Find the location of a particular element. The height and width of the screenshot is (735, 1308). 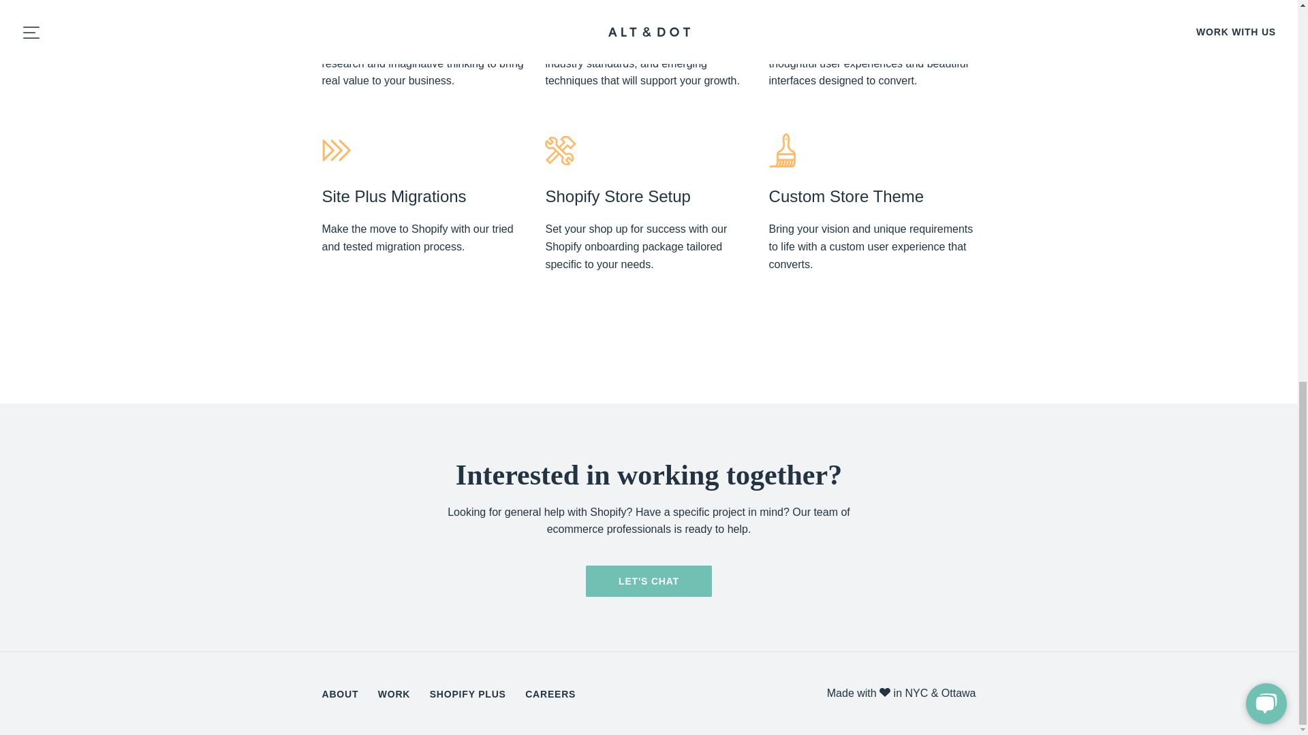

LET'S CHAT is located at coordinates (649, 581).